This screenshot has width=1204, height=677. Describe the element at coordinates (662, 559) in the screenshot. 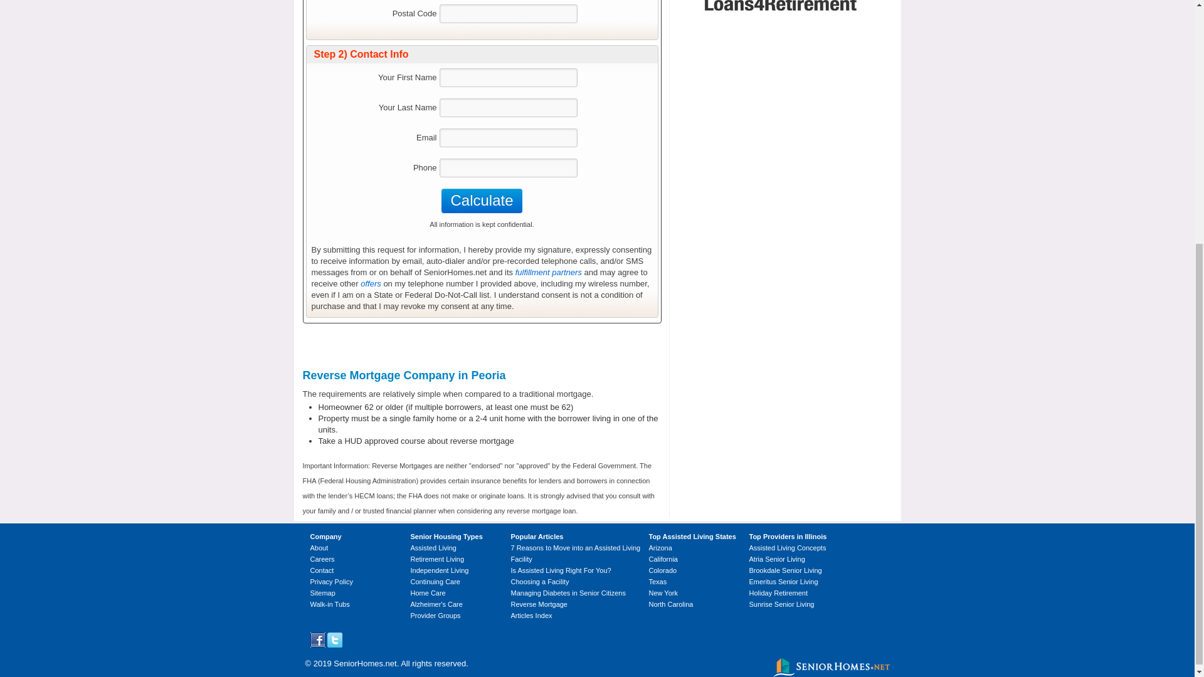

I see `California` at that location.